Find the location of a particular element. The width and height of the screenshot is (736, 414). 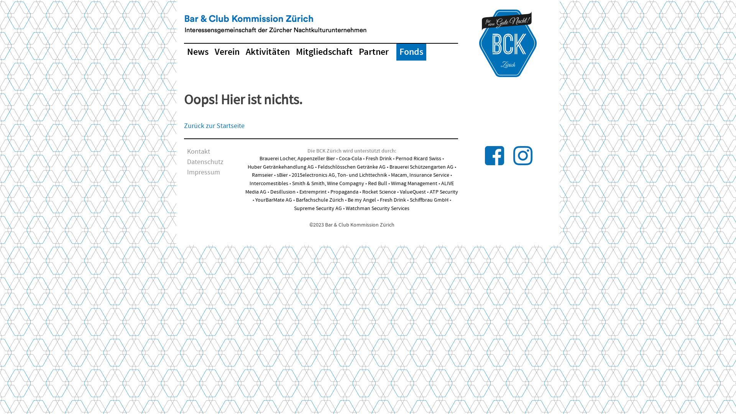

Schiffbrau GmbH is located at coordinates (429, 200).